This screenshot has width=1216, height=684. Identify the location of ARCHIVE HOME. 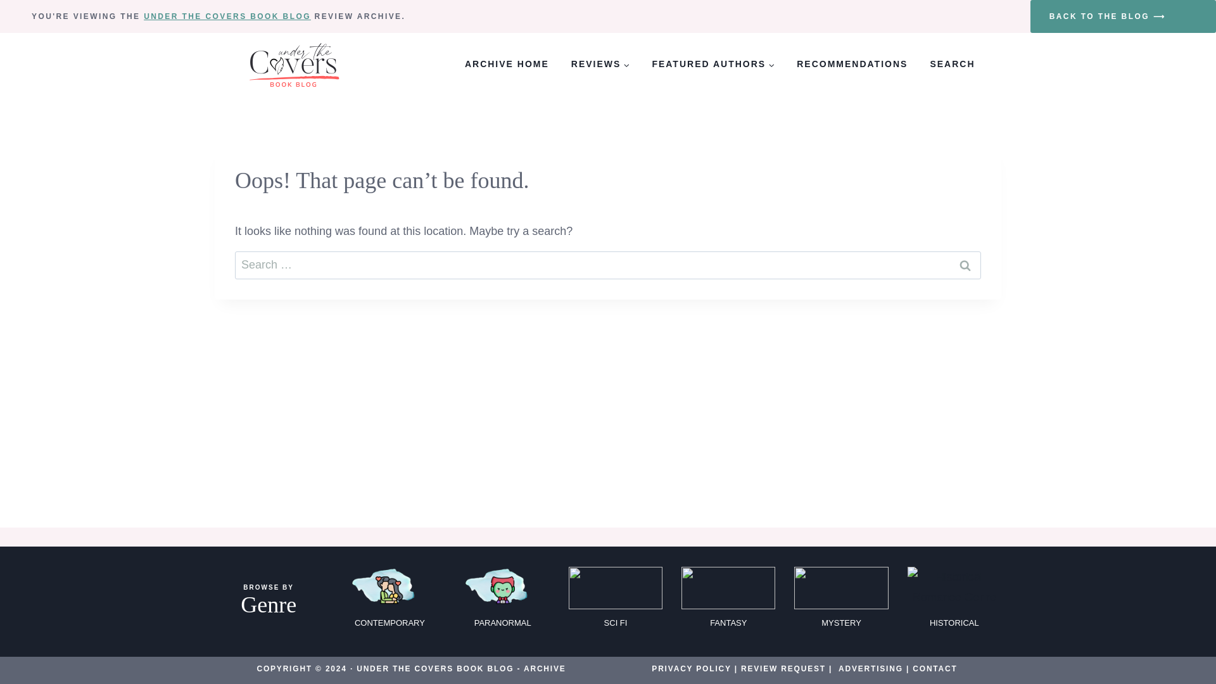
(507, 65).